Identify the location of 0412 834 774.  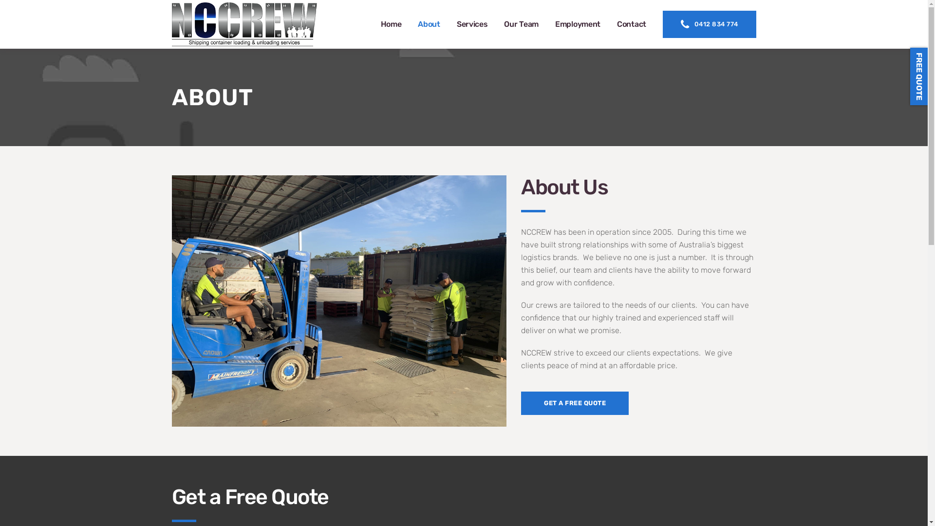
(710, 24).